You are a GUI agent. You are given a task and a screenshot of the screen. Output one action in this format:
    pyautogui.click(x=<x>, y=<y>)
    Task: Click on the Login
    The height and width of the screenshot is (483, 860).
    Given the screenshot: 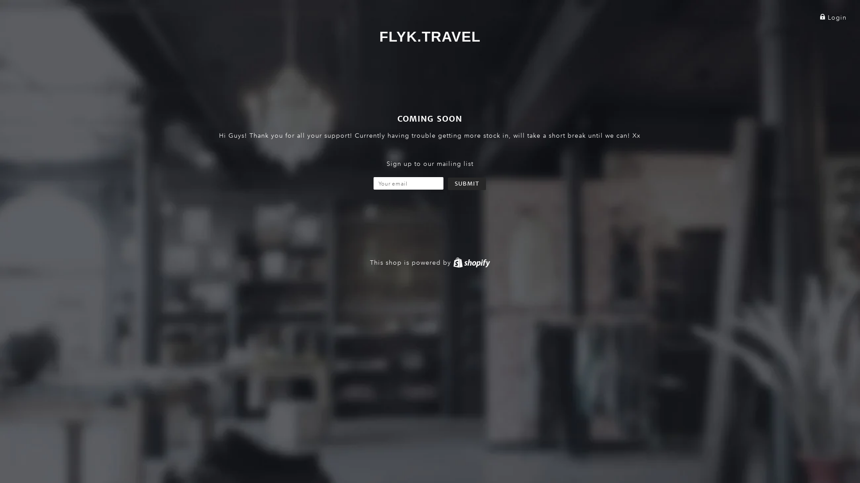 What is the action you would take?
    pyautogui.click(x=833, y=17)
    